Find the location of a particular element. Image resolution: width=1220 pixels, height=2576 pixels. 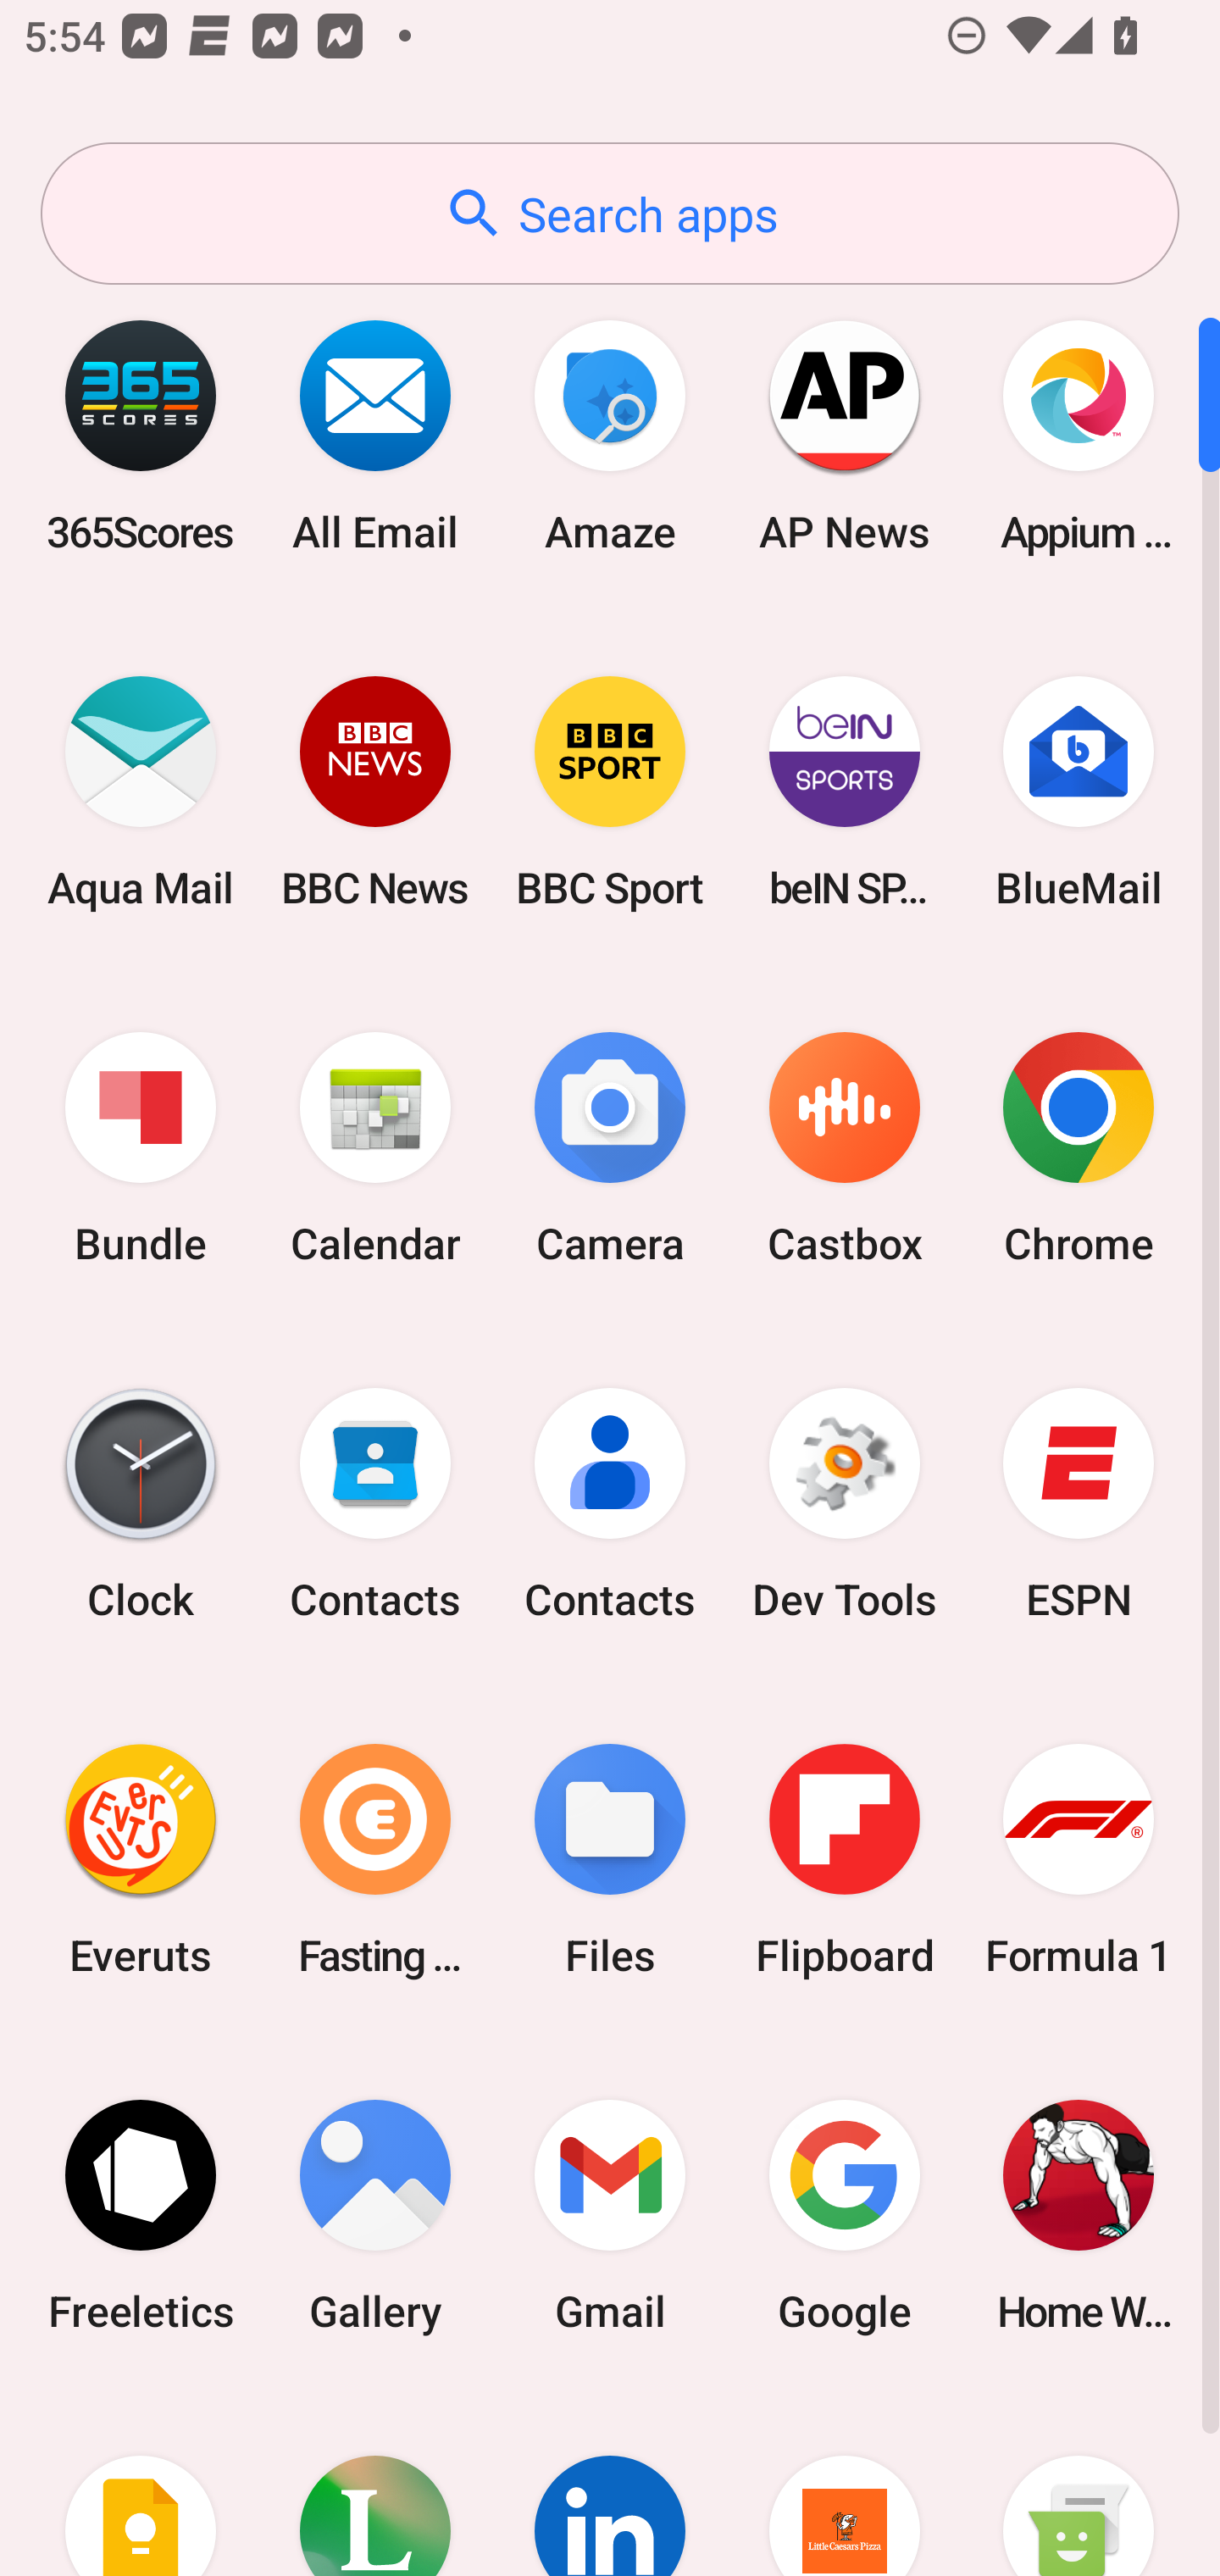

Castbox is located at coordinates (844, 1149).